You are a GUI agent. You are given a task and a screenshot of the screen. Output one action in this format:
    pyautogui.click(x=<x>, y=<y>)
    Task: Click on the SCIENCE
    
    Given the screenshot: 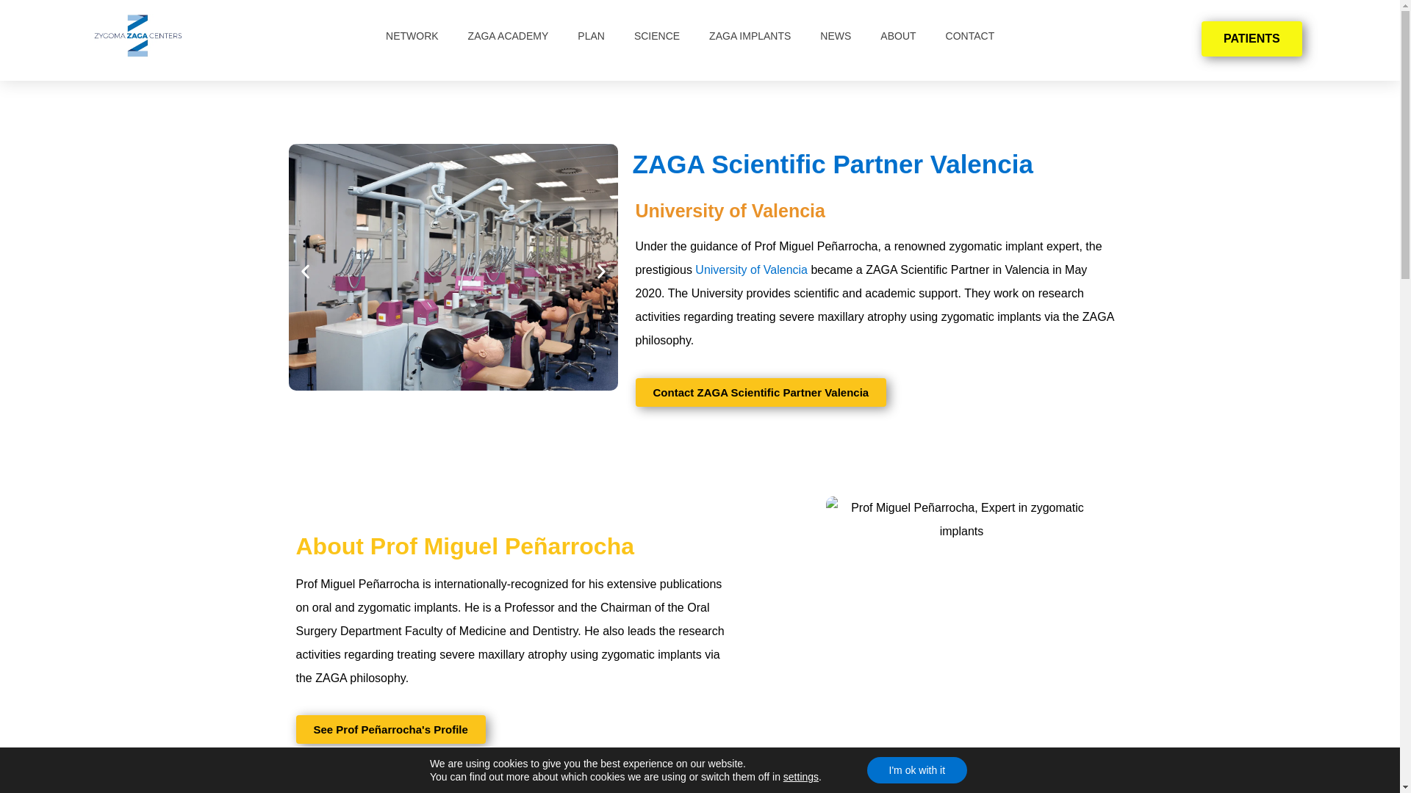 What is the action you would take?
    pyautogui.click(x=656, y=35)
    